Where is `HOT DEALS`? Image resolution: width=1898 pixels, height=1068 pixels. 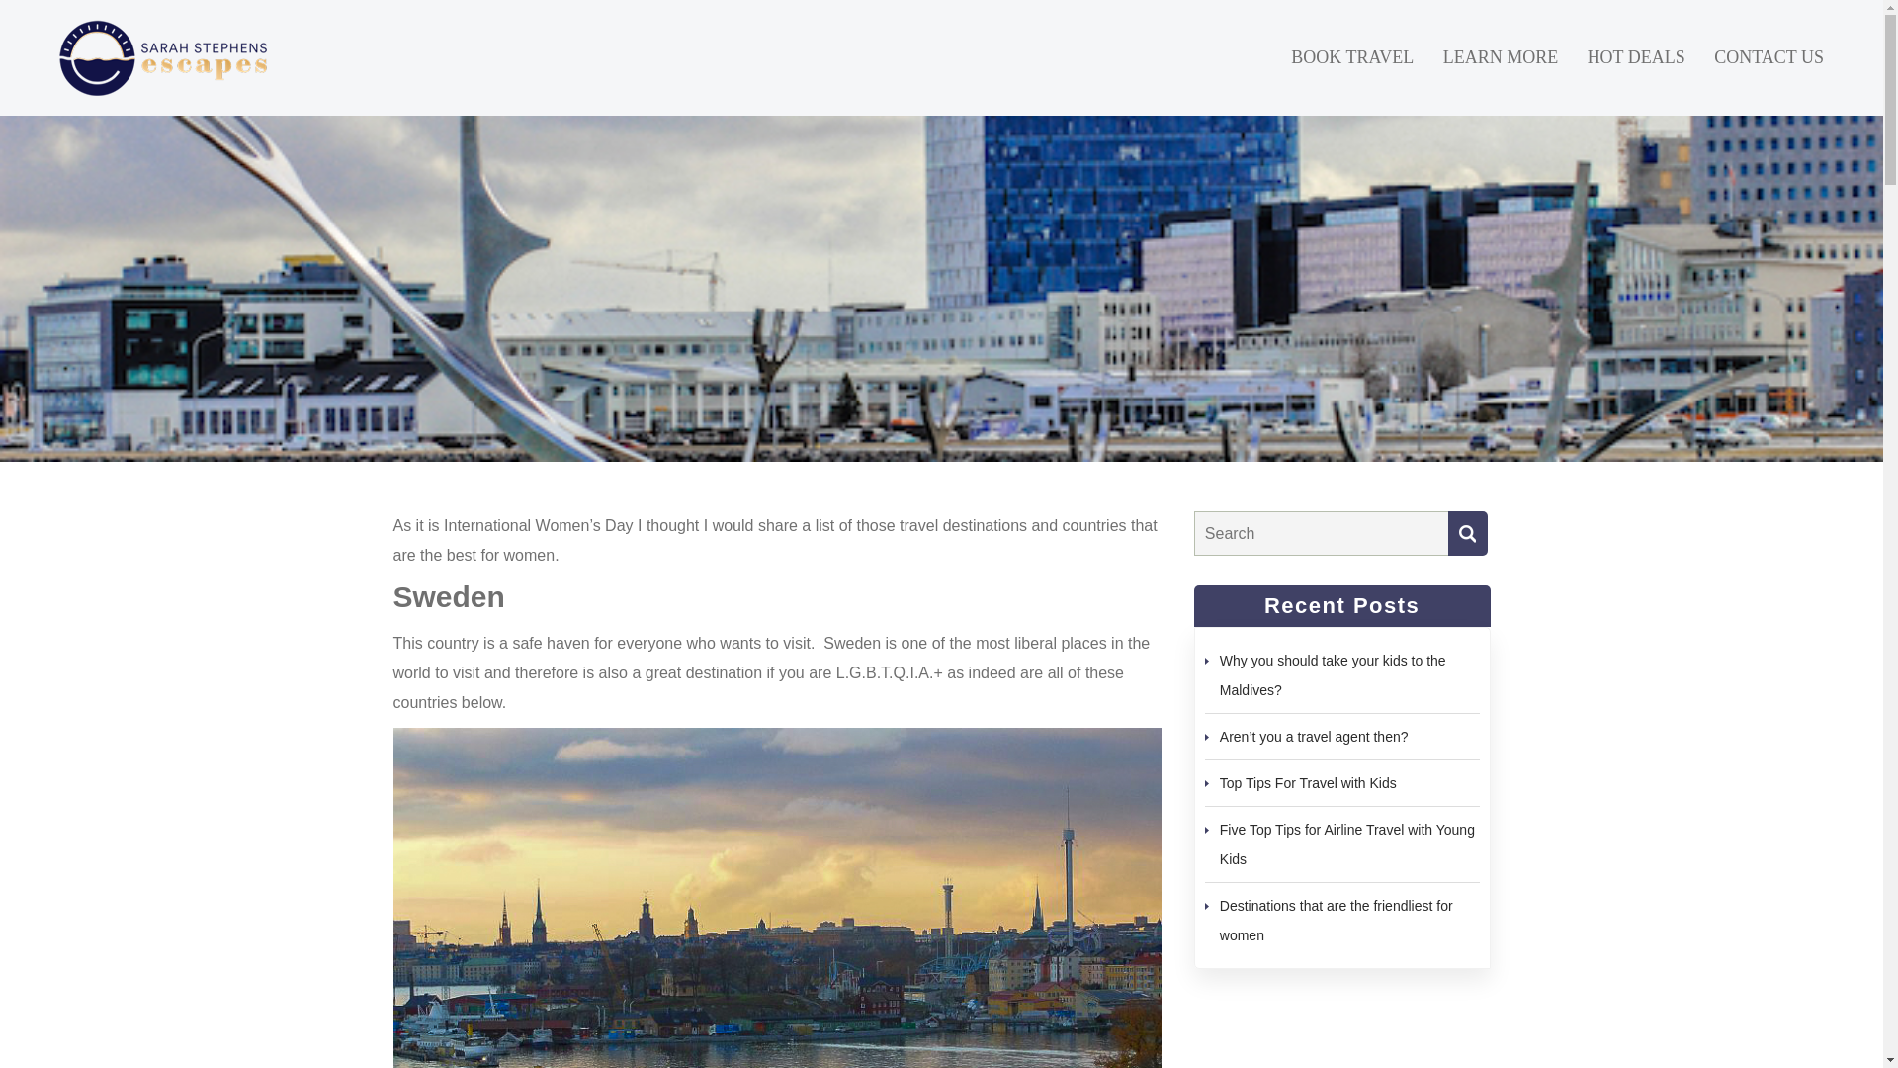
HOT DEALS is located at coordinates (1635, 57).